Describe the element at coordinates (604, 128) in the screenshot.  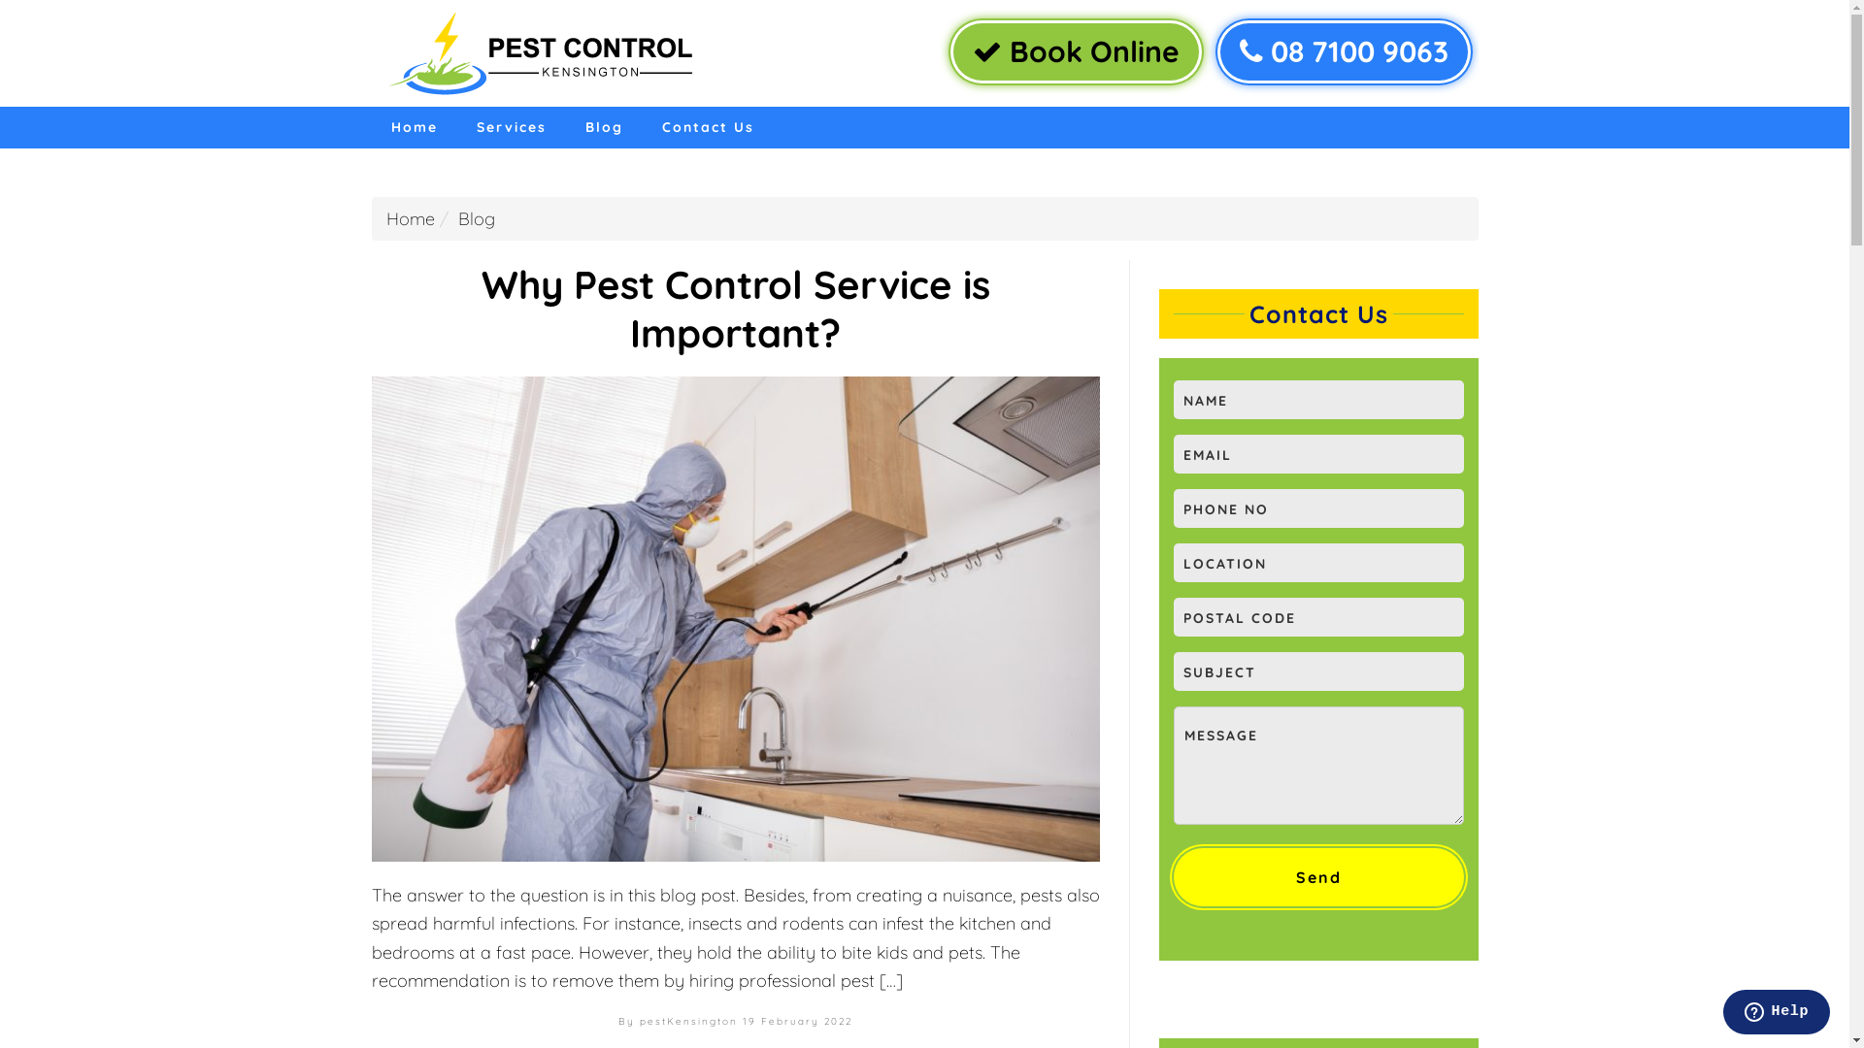
I see `Blog` at that location.